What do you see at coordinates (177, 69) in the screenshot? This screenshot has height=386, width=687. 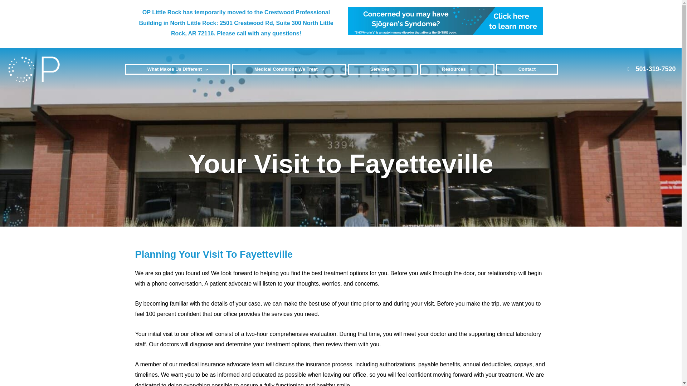 I see `What Makes Us Different` at bounding box center [177, 69].